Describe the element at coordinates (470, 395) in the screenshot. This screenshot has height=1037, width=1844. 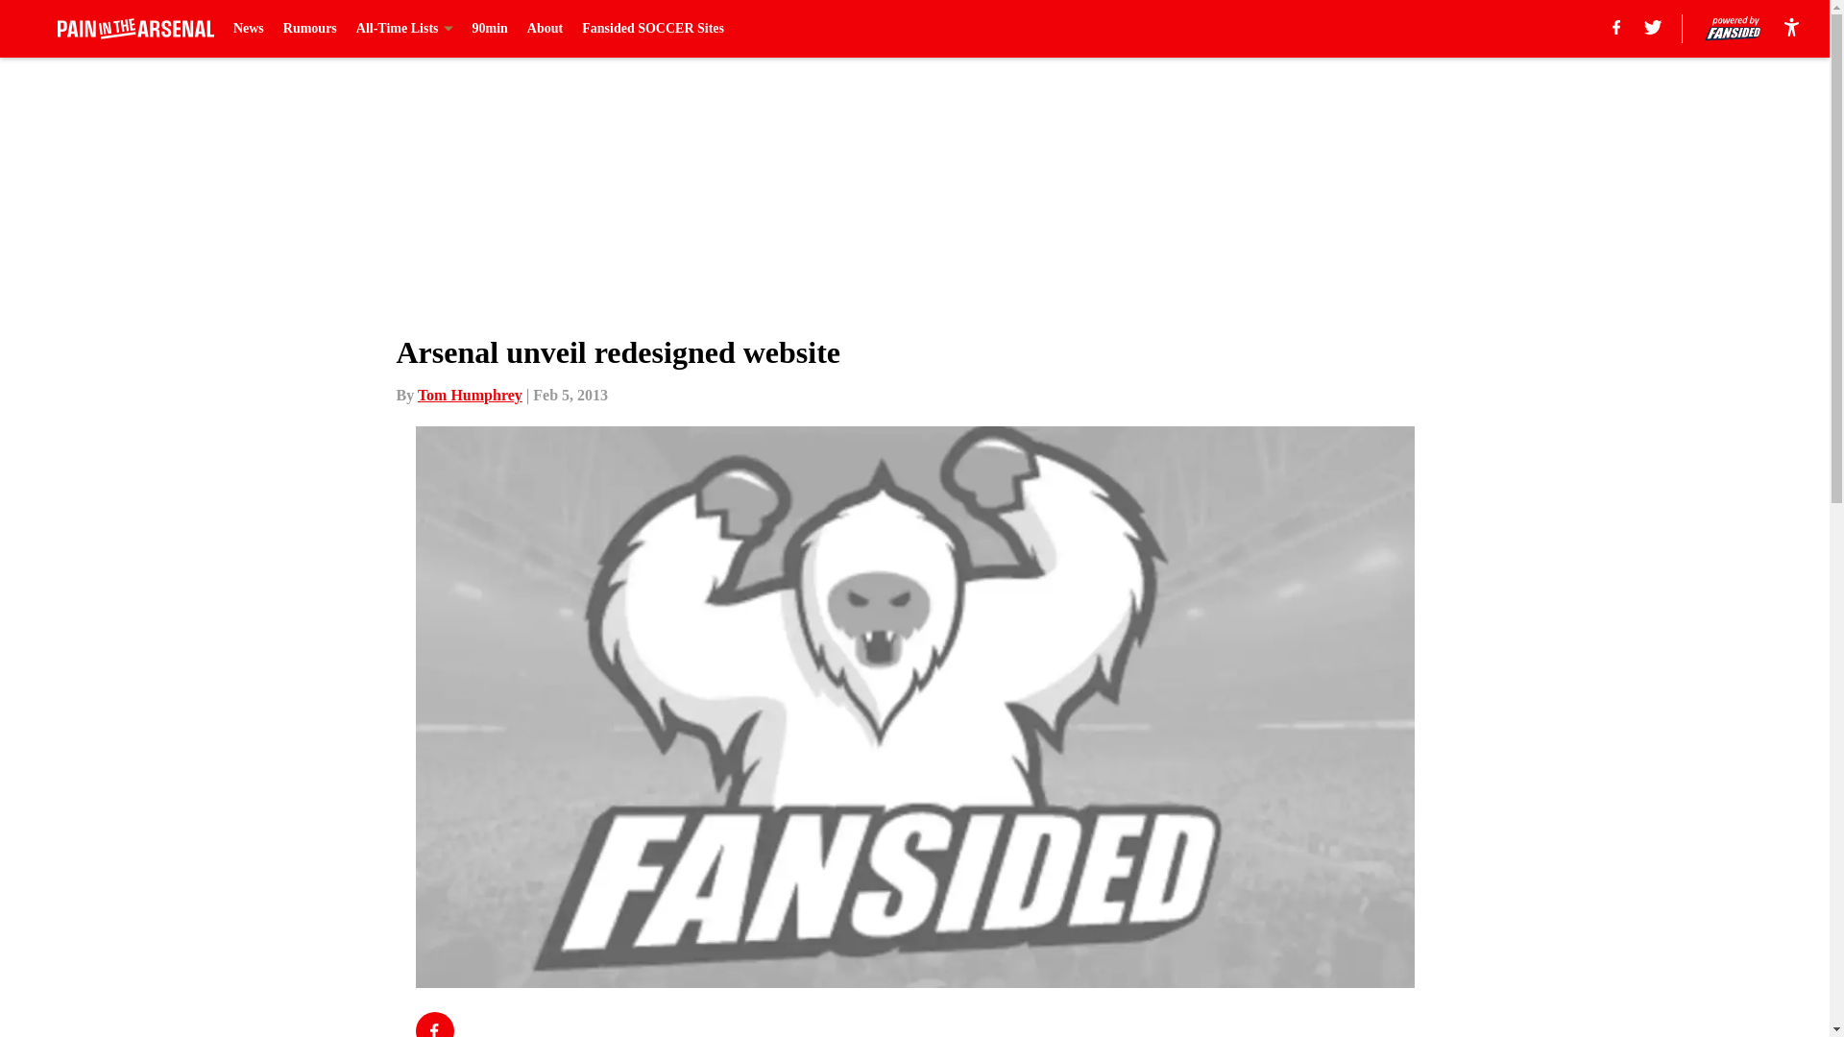
I see `Tom Humphrey` at that location.